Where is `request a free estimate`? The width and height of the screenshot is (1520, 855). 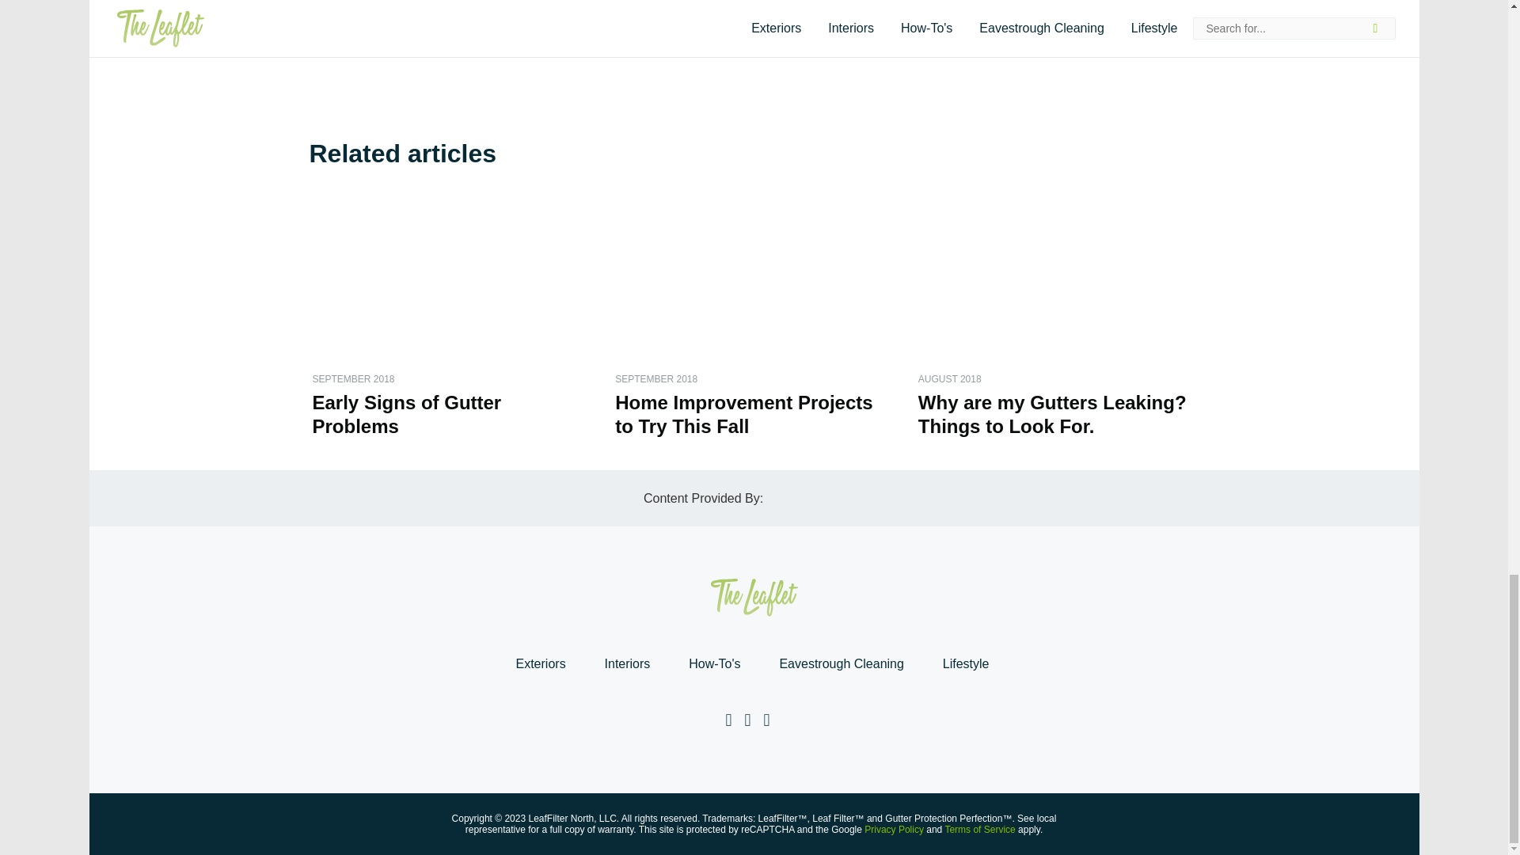 request a free estimate is located at coordinates (752, 47).